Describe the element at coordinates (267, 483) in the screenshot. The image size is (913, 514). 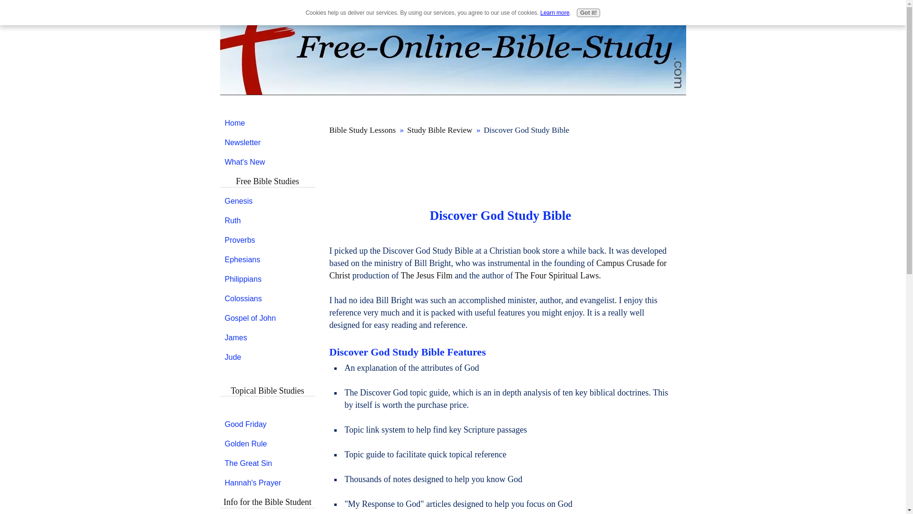
I see `Hannah's Prayer` at that location.